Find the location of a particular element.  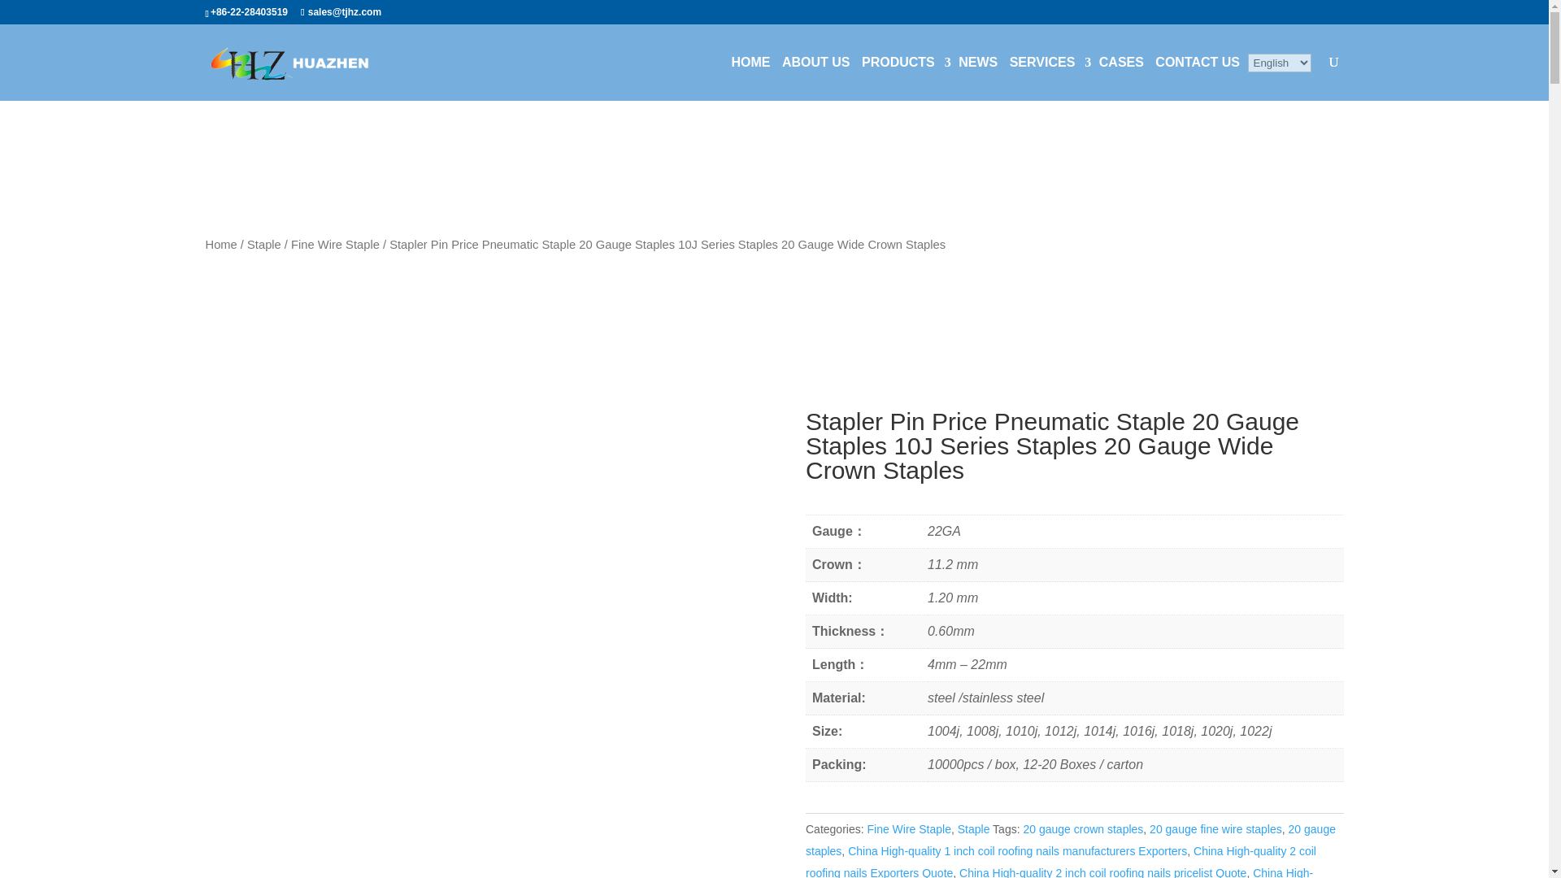

Staple is located at coordinates (263, 244).